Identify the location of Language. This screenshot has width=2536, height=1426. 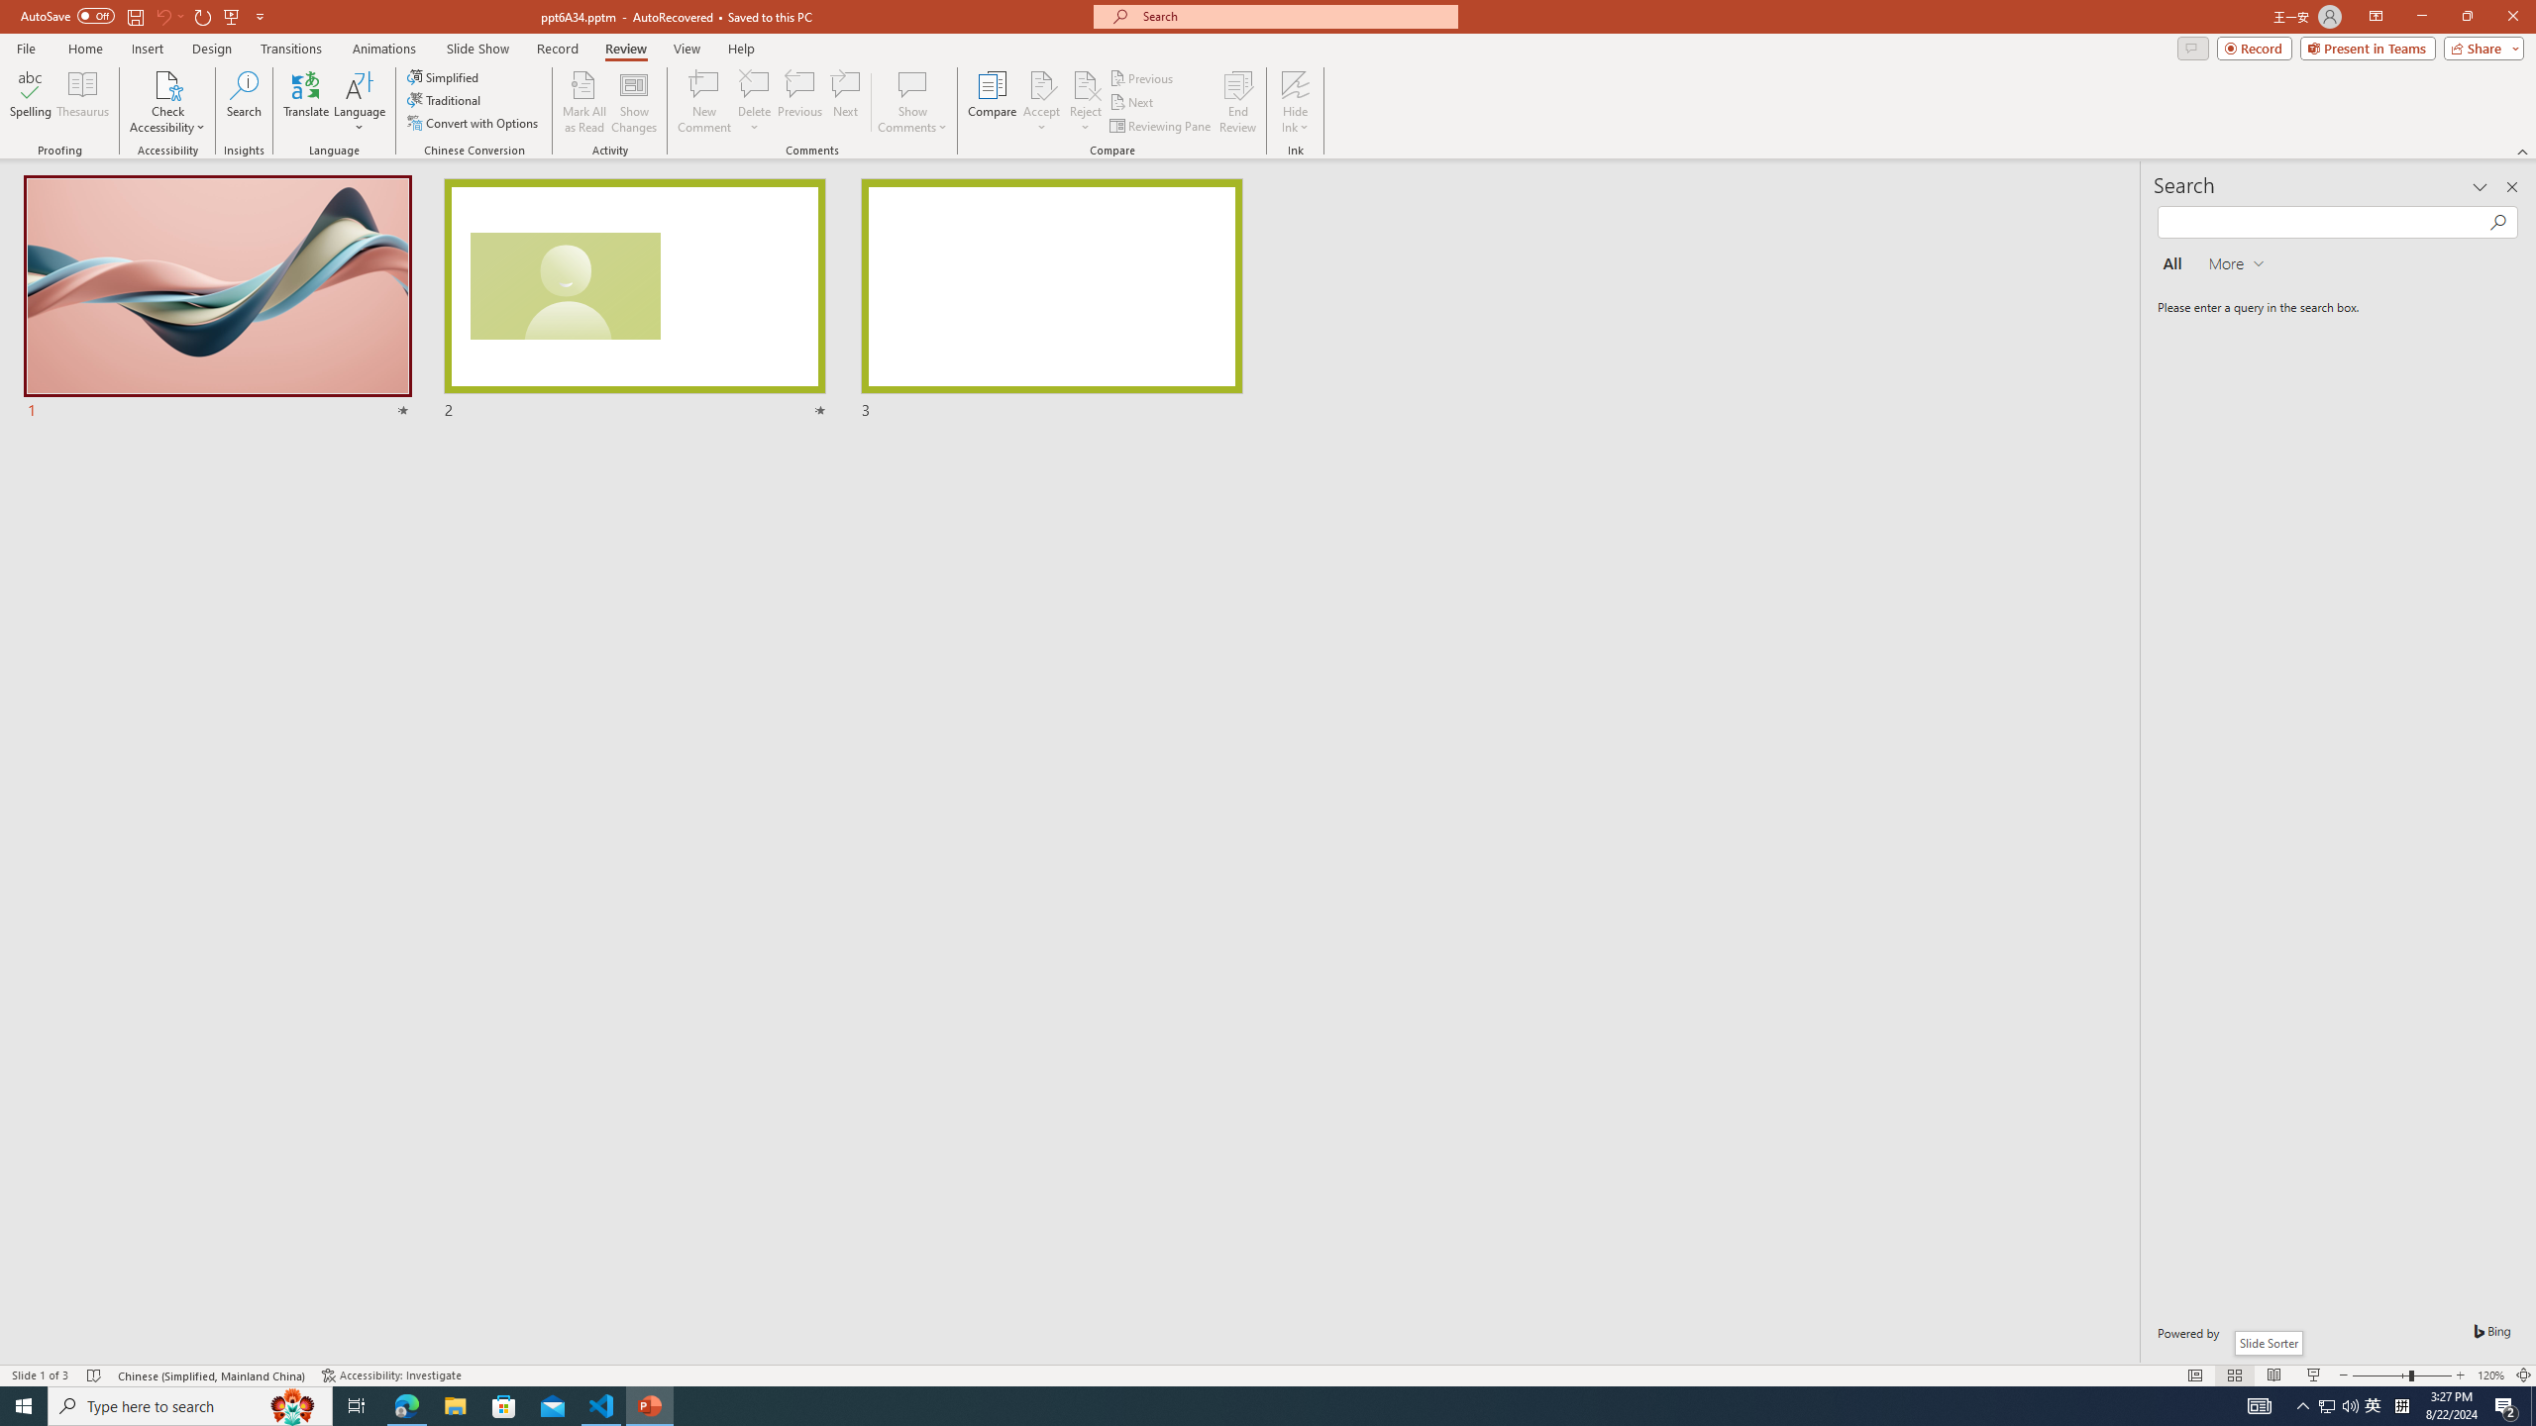
(360, 102).